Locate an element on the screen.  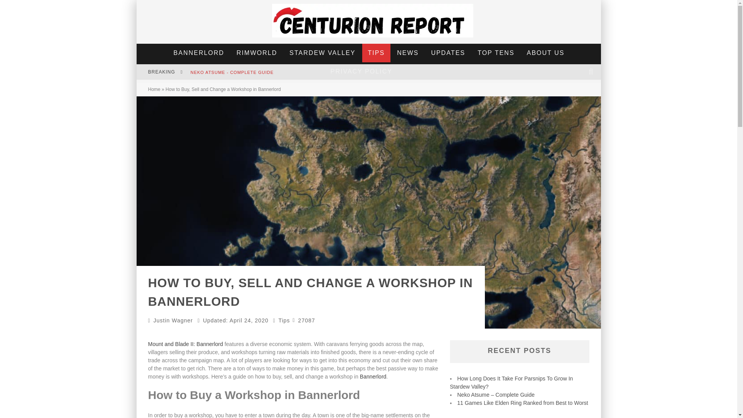
View all posts in Tips is located at coordinates (284, 320).